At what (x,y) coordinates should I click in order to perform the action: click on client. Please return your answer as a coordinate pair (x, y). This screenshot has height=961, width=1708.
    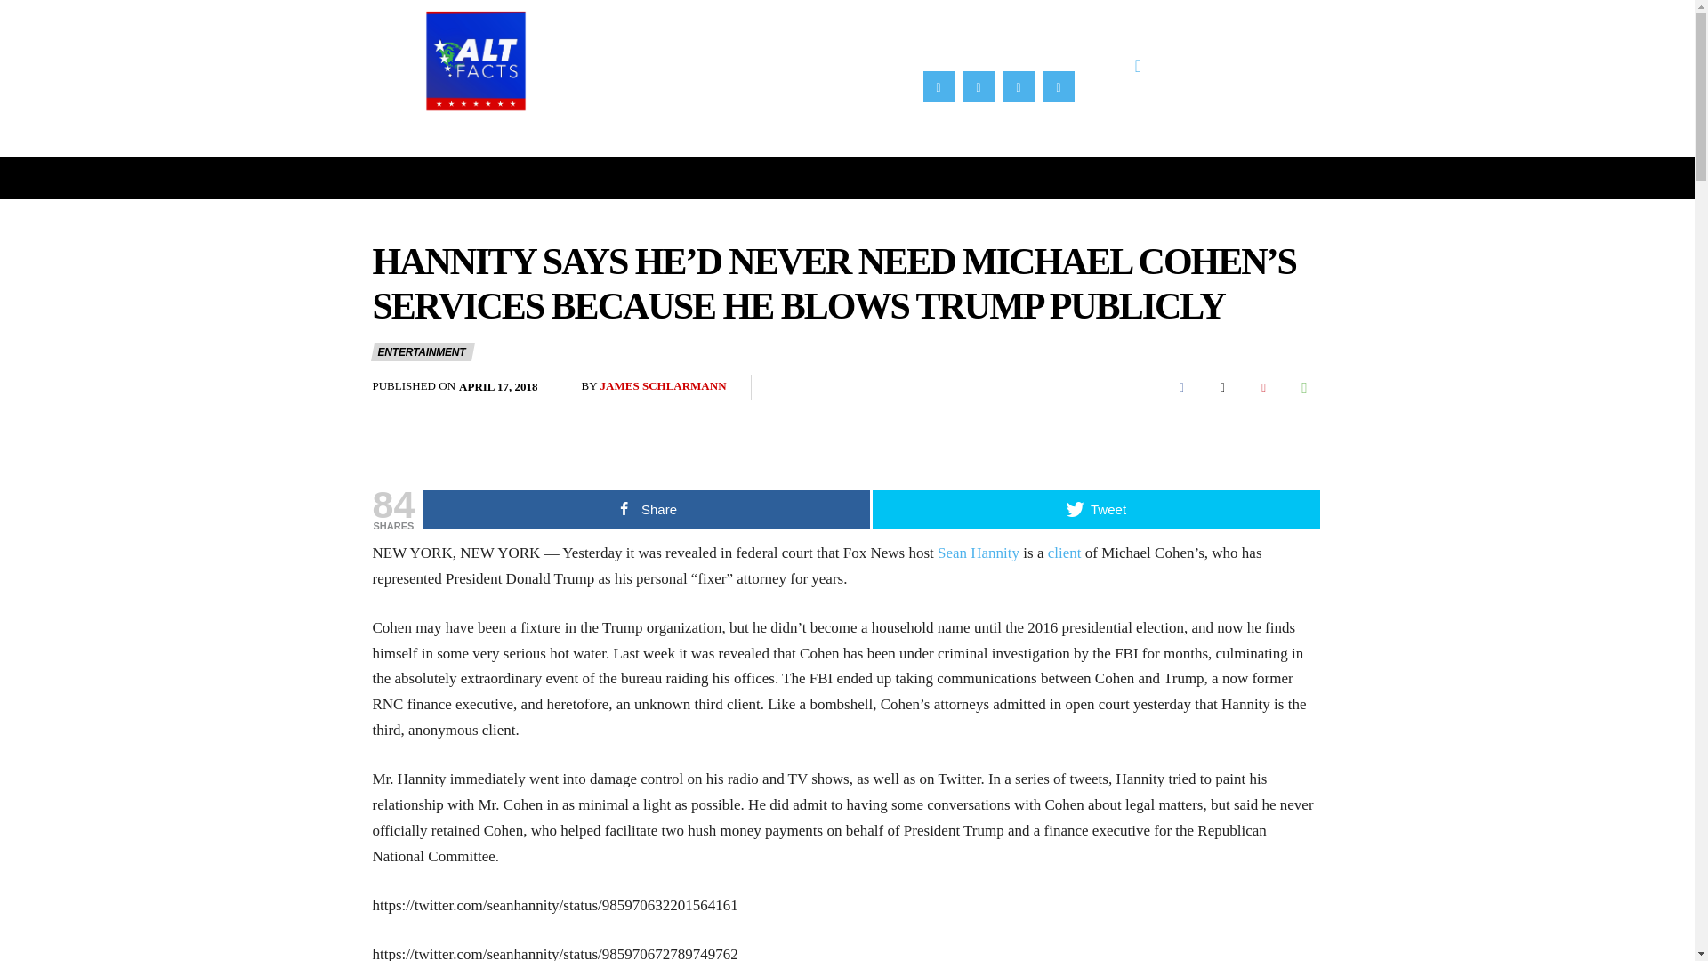
    Looking at the image, I should click on (1064, 553).